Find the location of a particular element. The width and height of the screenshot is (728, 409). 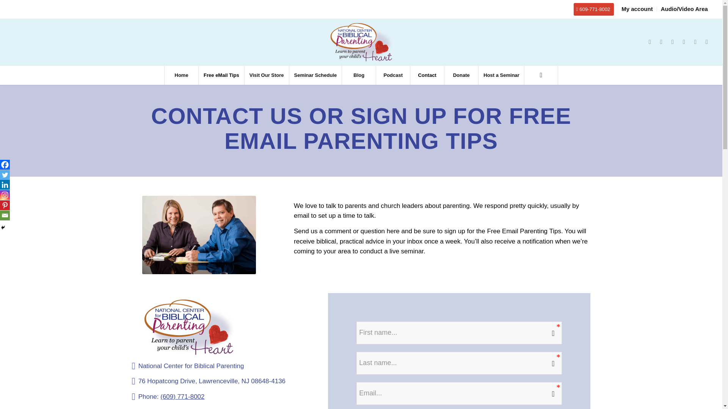

Contact is located at coordinates (427, 75).